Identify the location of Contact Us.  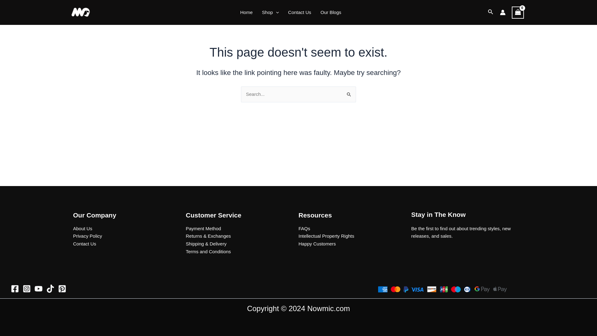
(300, 12).